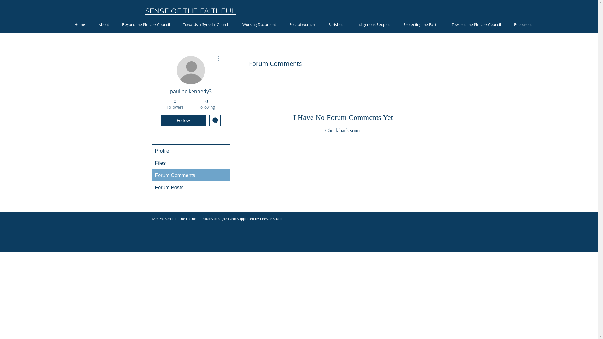 The image size is (603, 339). Describe the element at coordinates (523, 24) in the screenshot. I see `Resources` at that location.